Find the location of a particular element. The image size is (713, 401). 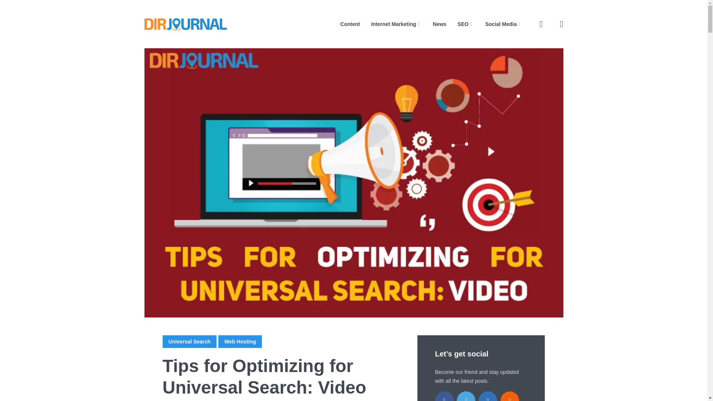

Facebook is located at coordinates (444, 396).